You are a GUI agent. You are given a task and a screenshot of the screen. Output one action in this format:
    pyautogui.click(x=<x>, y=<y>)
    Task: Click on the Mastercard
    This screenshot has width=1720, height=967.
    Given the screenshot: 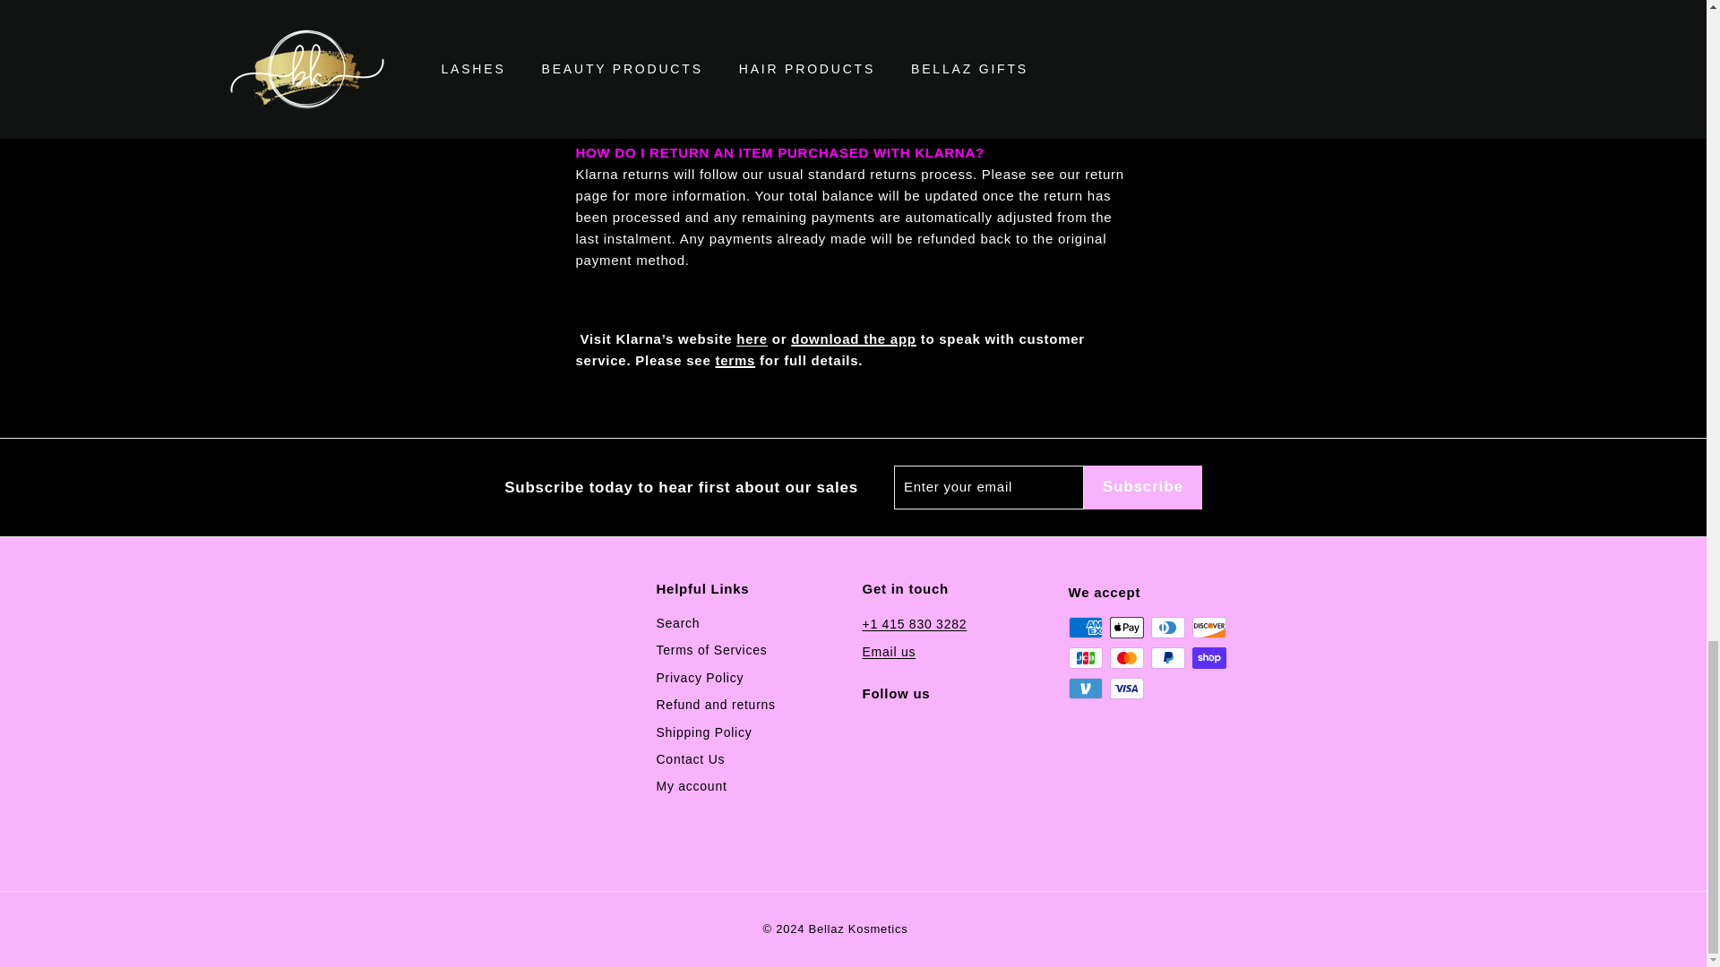 What is the action you would take?
    pyautogui.click(x=1126, y=657)
    